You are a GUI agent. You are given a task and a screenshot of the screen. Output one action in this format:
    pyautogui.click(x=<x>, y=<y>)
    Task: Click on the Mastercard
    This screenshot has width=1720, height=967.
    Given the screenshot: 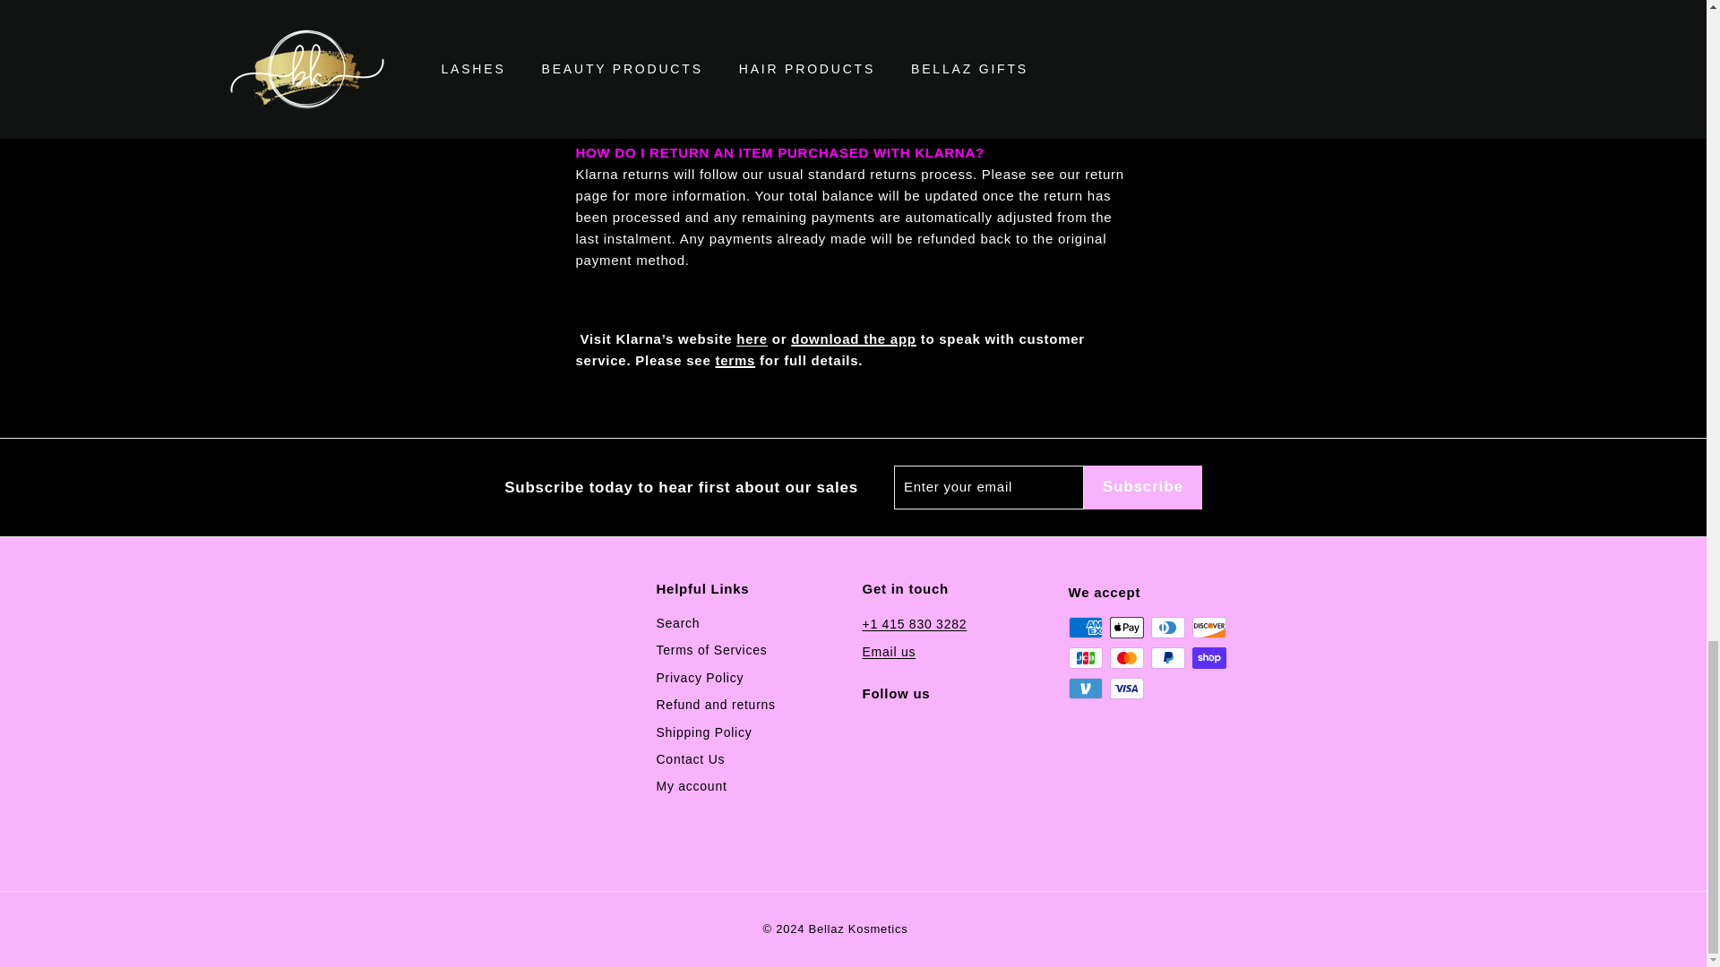 What is the action you would take?
    pyautogui.click(x=1126, y=657)
    